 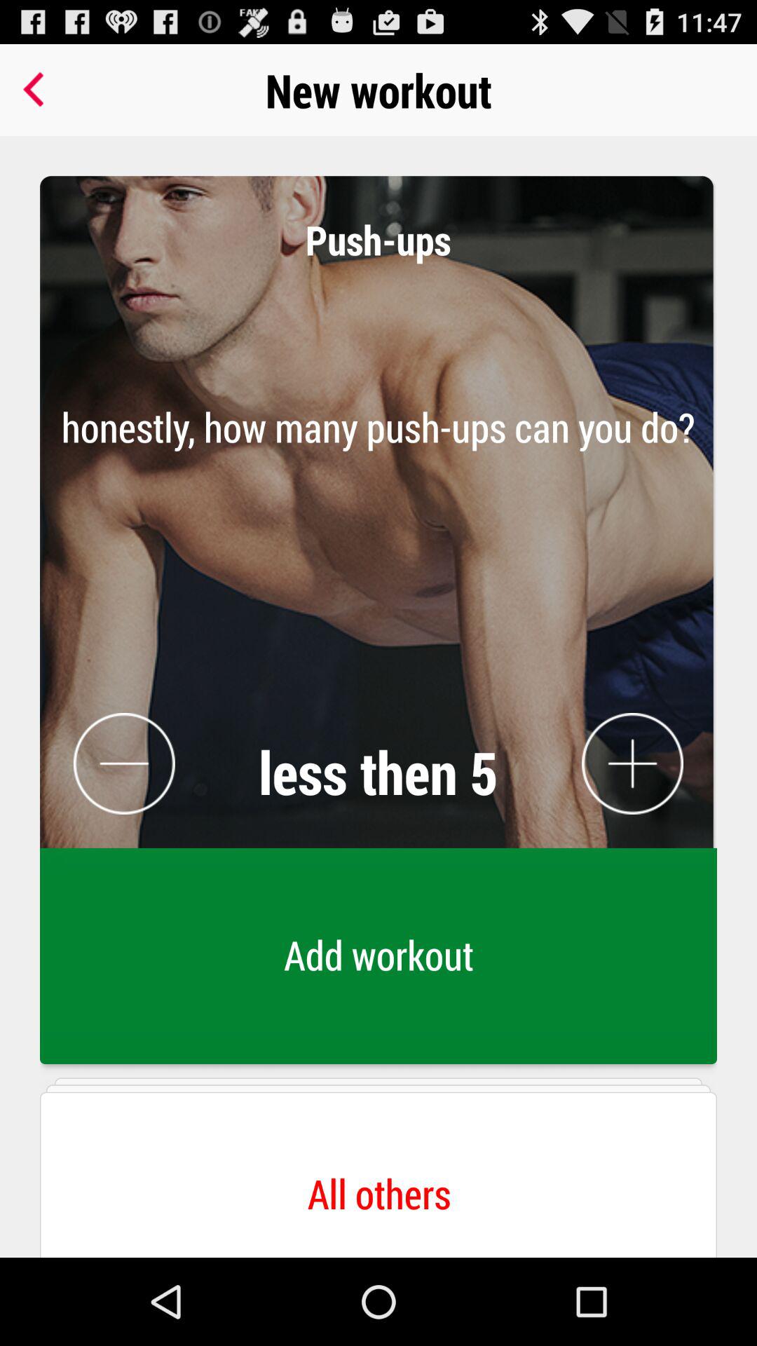 What do you see at coordinates (378, 568) in the screenshot?
I see `click the button above all others item` at bounding box center [378, 568].